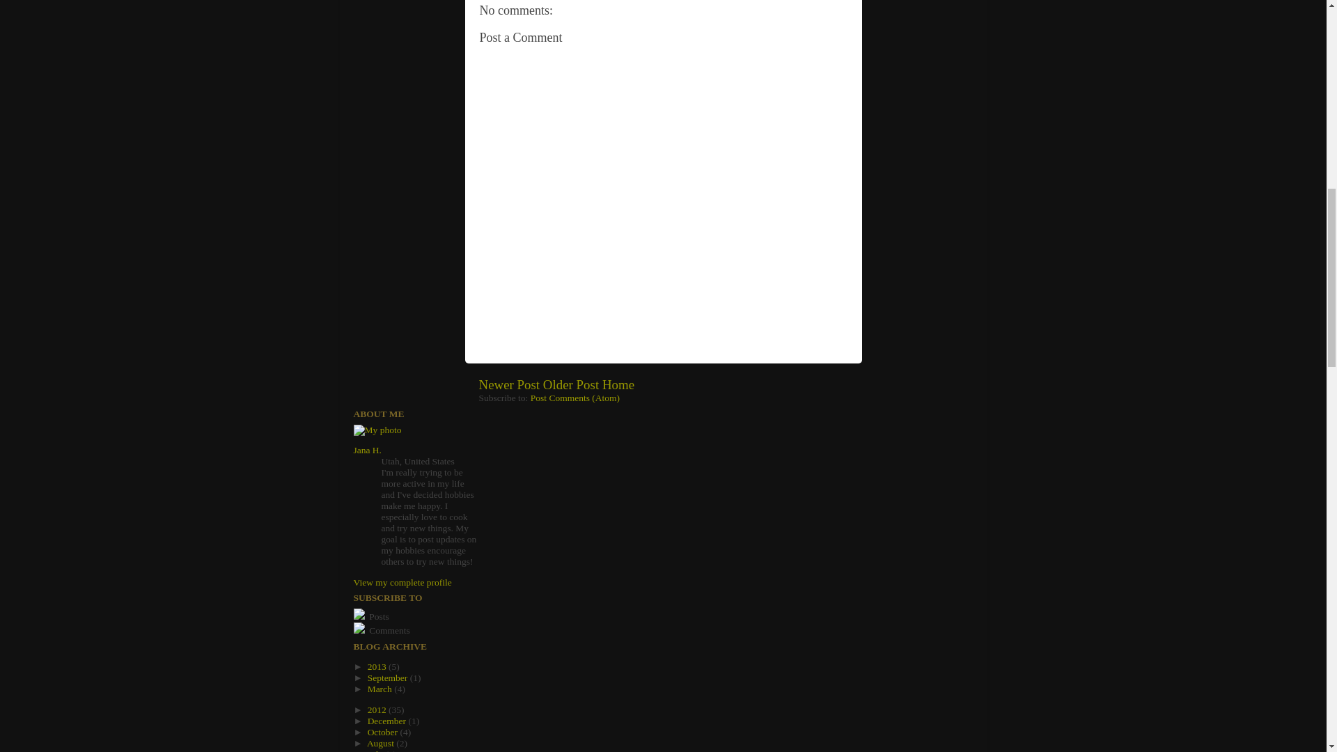 The image size is (1337, 752). What do you see at coordinates (571, 384) in the screenshot?
I see `Older Post` at bounding box center [571, 384].